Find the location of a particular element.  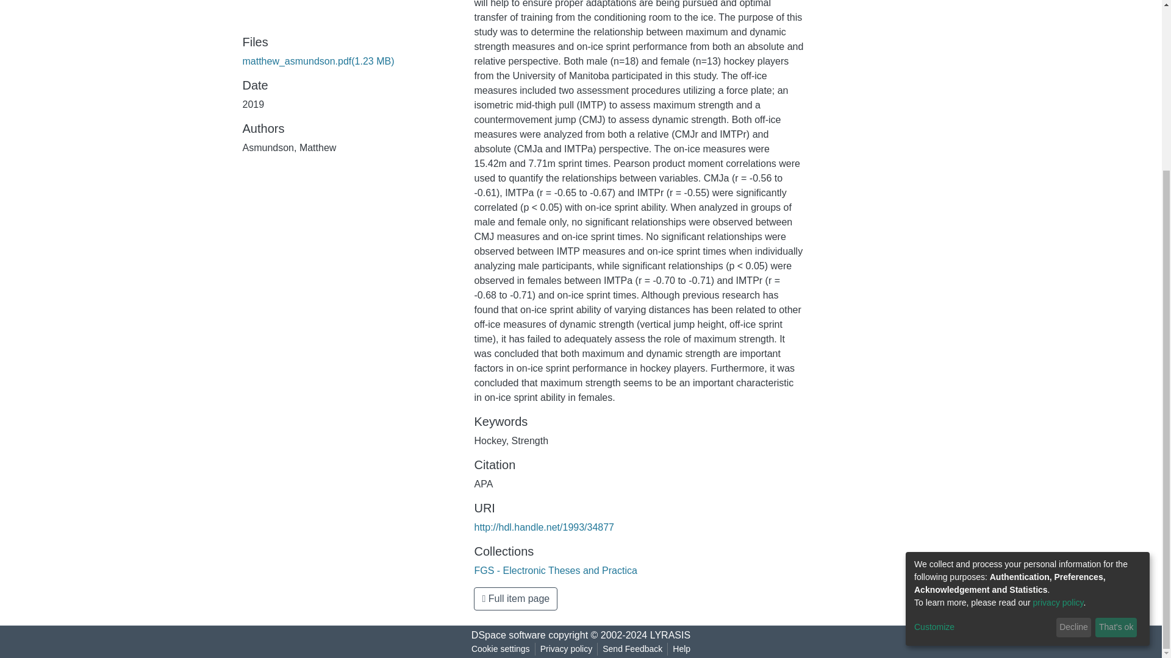

Send Feedback is located at coordinates (632, 649).